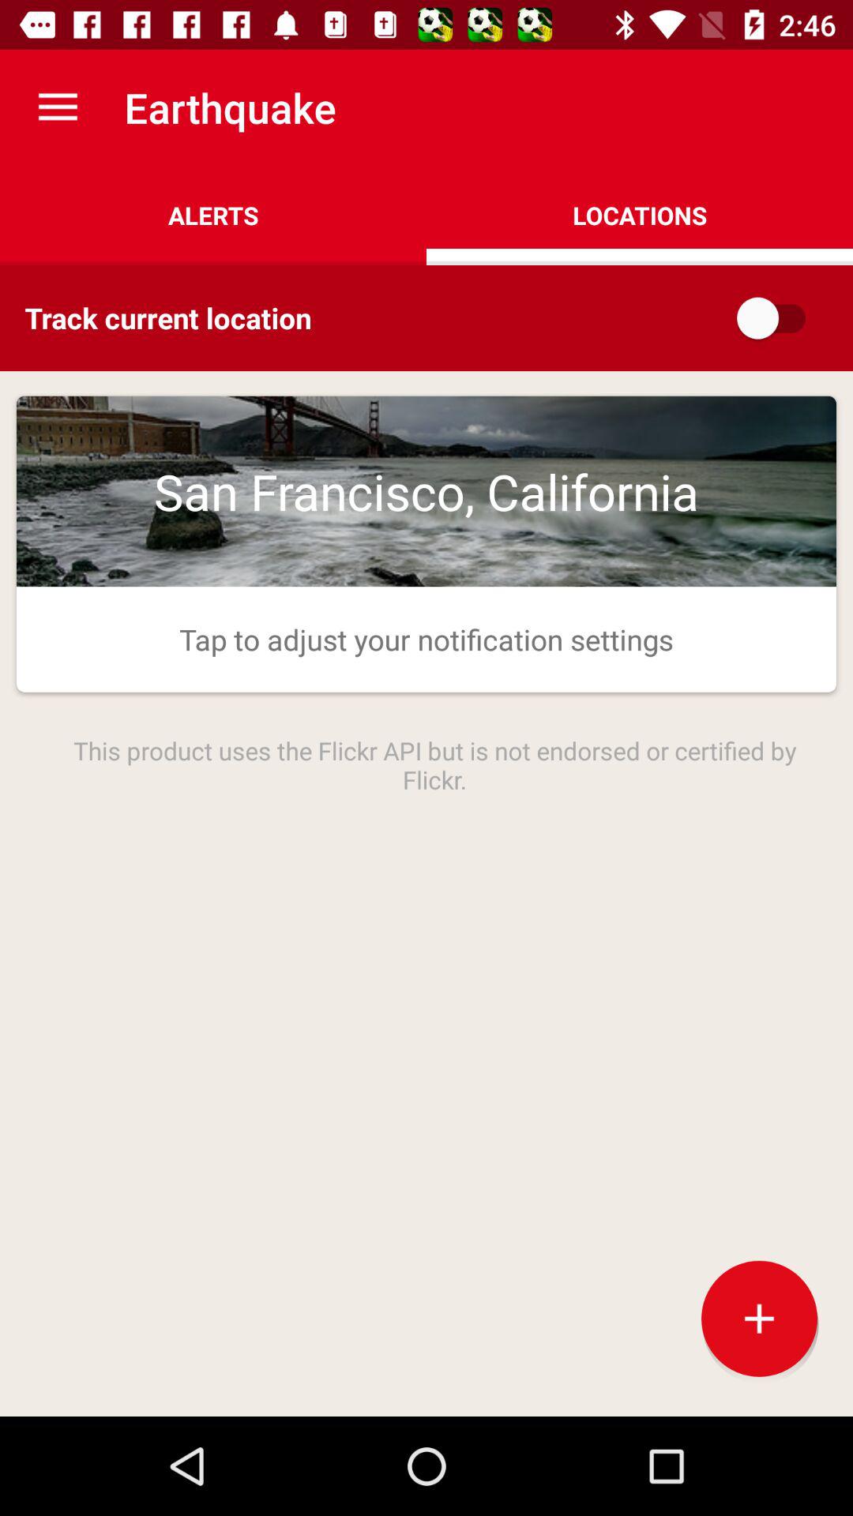 This screenshot has height=1516, width=853. I want to click on launch the item next to alerts item, so click(640, 215).